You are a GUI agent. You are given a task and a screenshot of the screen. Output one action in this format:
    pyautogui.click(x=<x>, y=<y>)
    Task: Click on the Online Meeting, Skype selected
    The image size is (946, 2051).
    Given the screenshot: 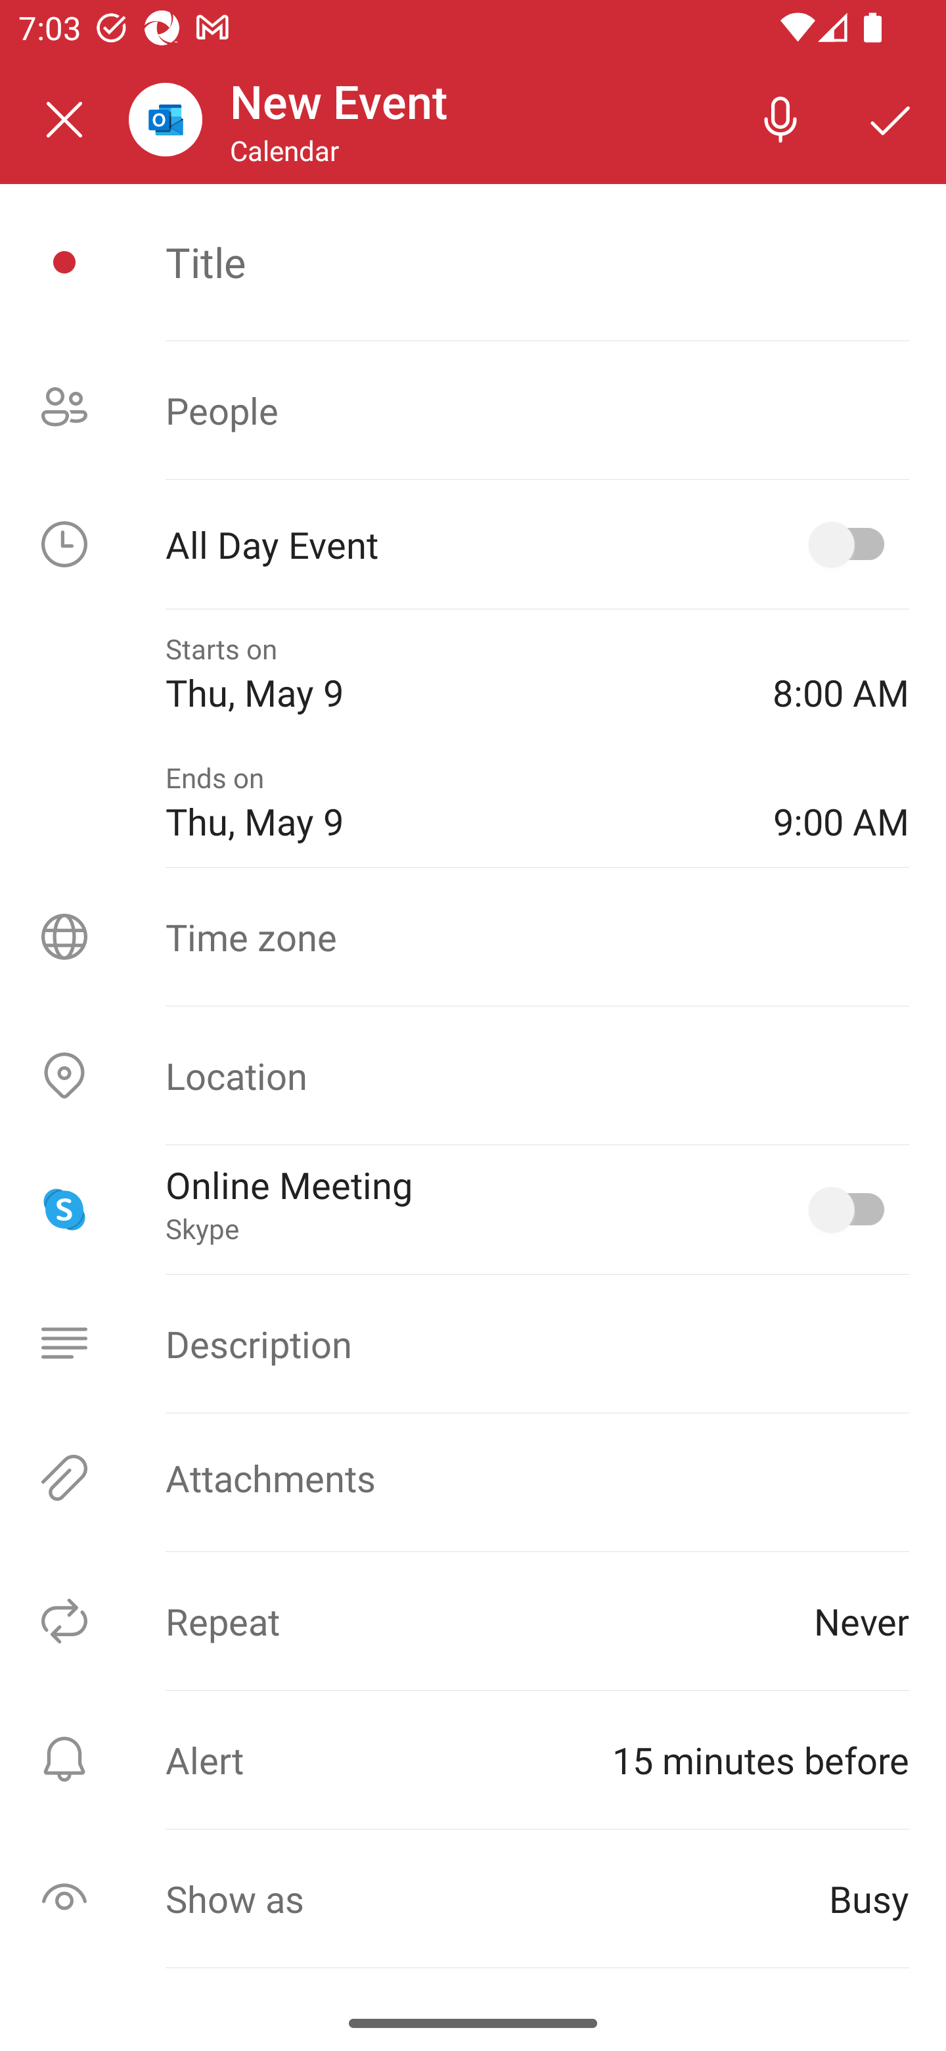 What is the action you would take?
    pyautogui.click(x=851, y=1208)
    